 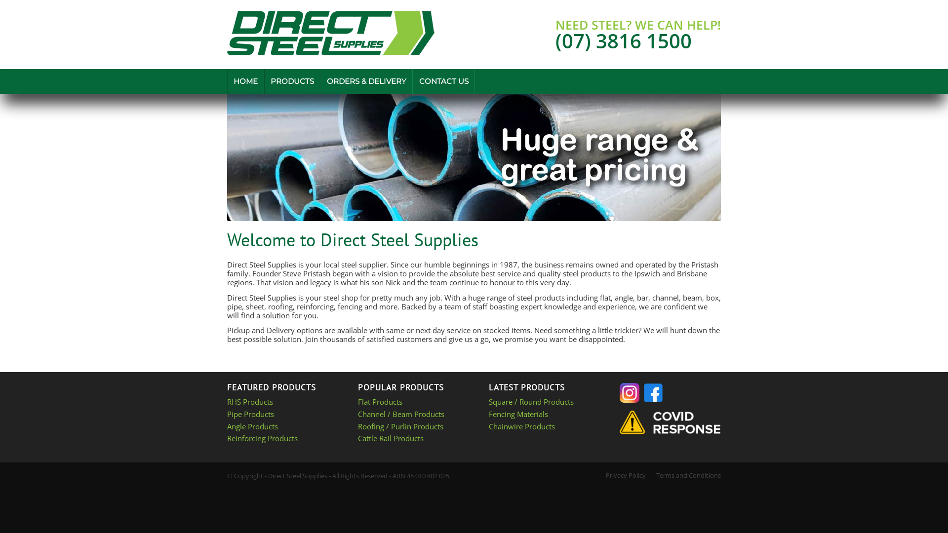 What do you see at coordinates (474, 157) in the screenshot?
I see `Direct-Steel-Banner-03` at bounding box center [474, 157].